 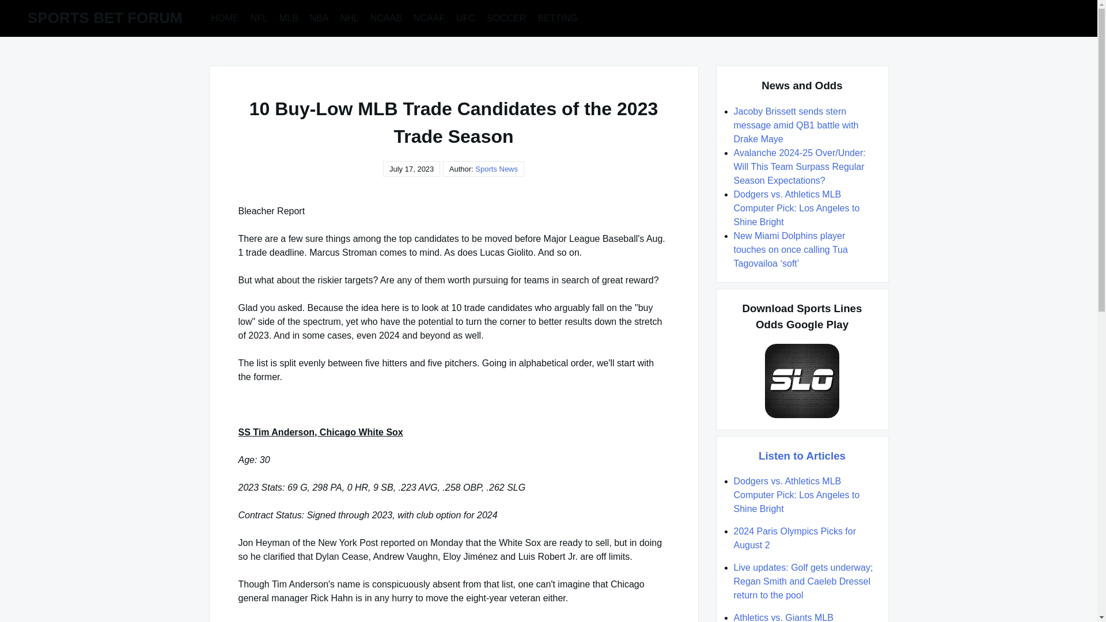 What do you see at coordinates (289, 17) in the screenshot?
I see `MLB` at bounding box center [289, 17].